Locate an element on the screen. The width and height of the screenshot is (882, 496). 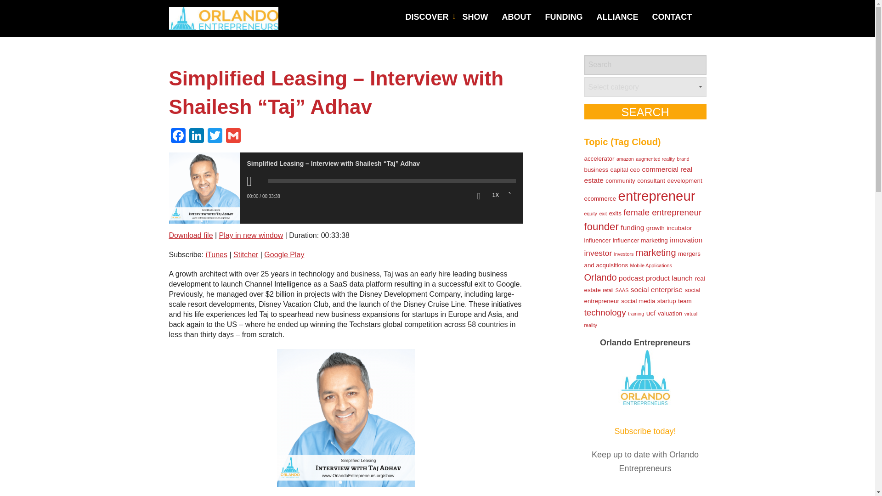
Gmail is located at coordinates (233, 136).